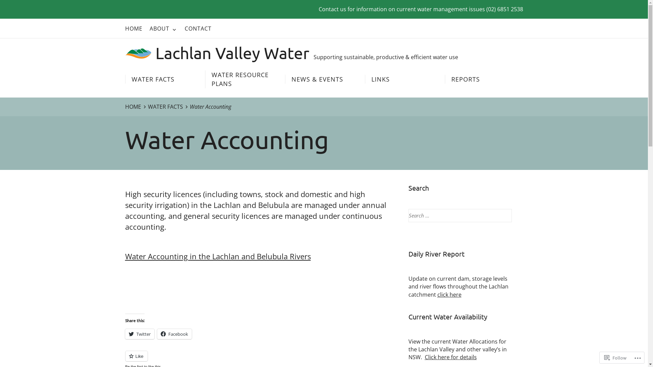 This screenshot has width=653, height=367. What do you see at coordinates (450, 357) in the screenshot?
I see `Click here for details` at bounding box center [450, 357].